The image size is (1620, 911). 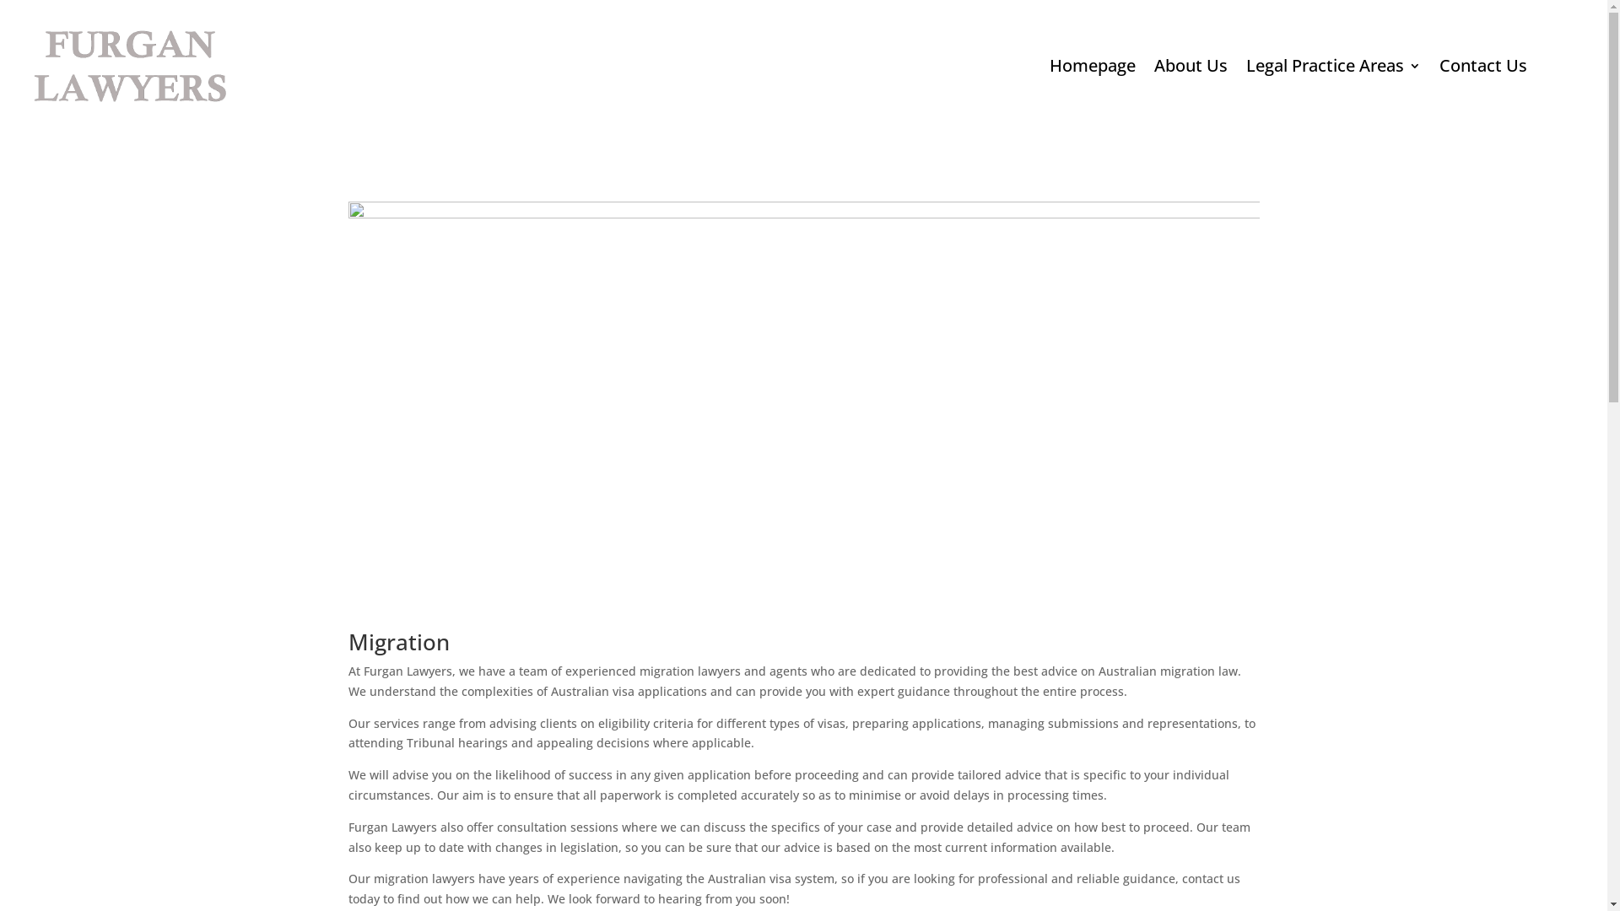 What do you see at coordinates (803, 393) in the screenshot?
I see `Migration-Furgan-Lawyers-e1494942485570-1170x493` at bounding box center [803, 393].